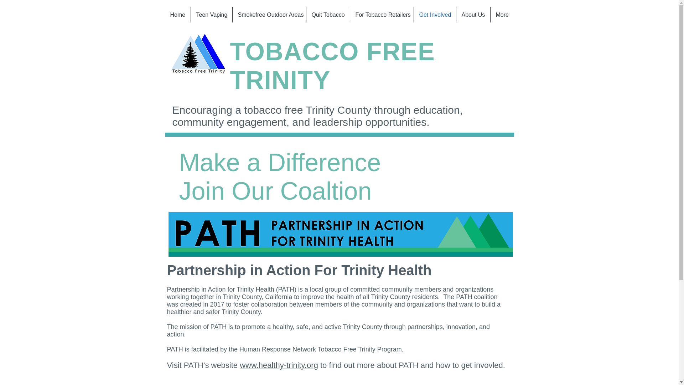 The image size is (684, 385). I want to click on Home, so click(177, 15).